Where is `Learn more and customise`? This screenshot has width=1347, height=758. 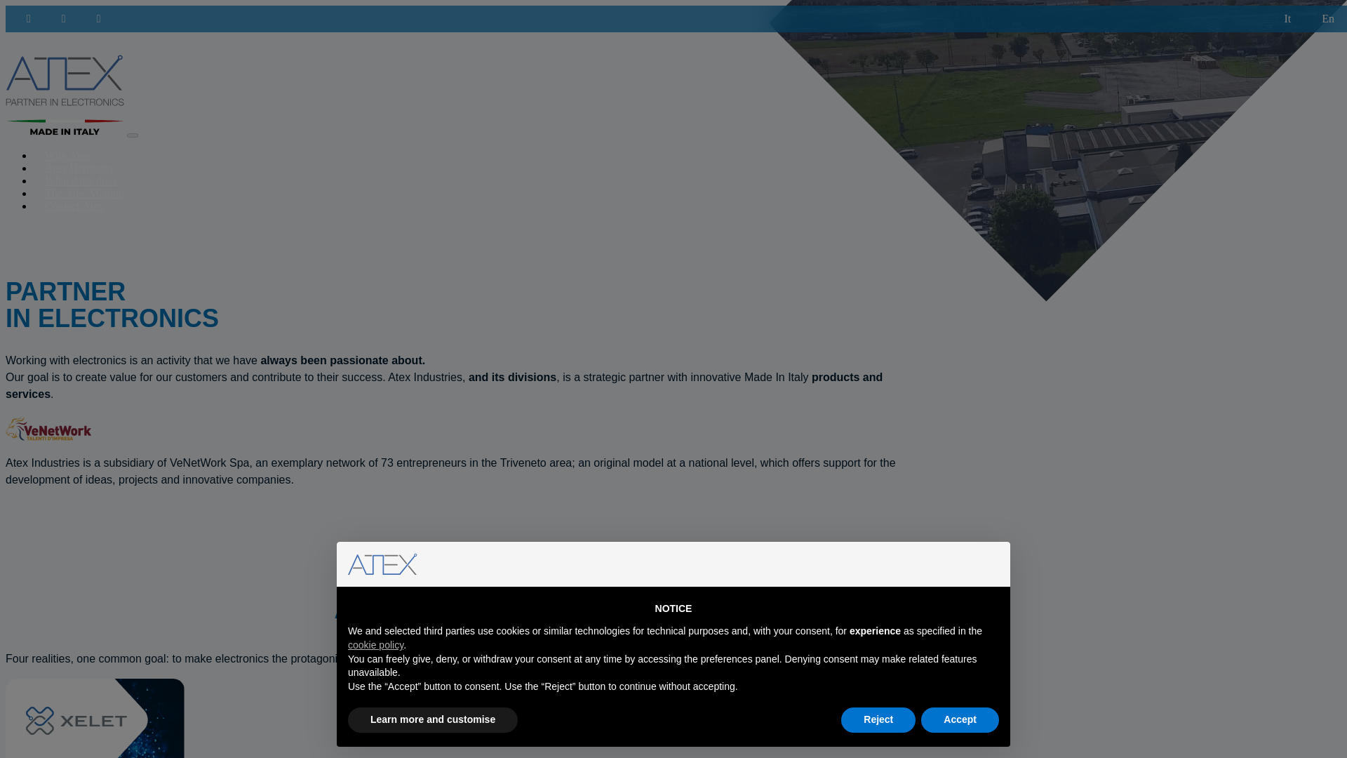 Learn more and customise is located at coordinates (432, 720).